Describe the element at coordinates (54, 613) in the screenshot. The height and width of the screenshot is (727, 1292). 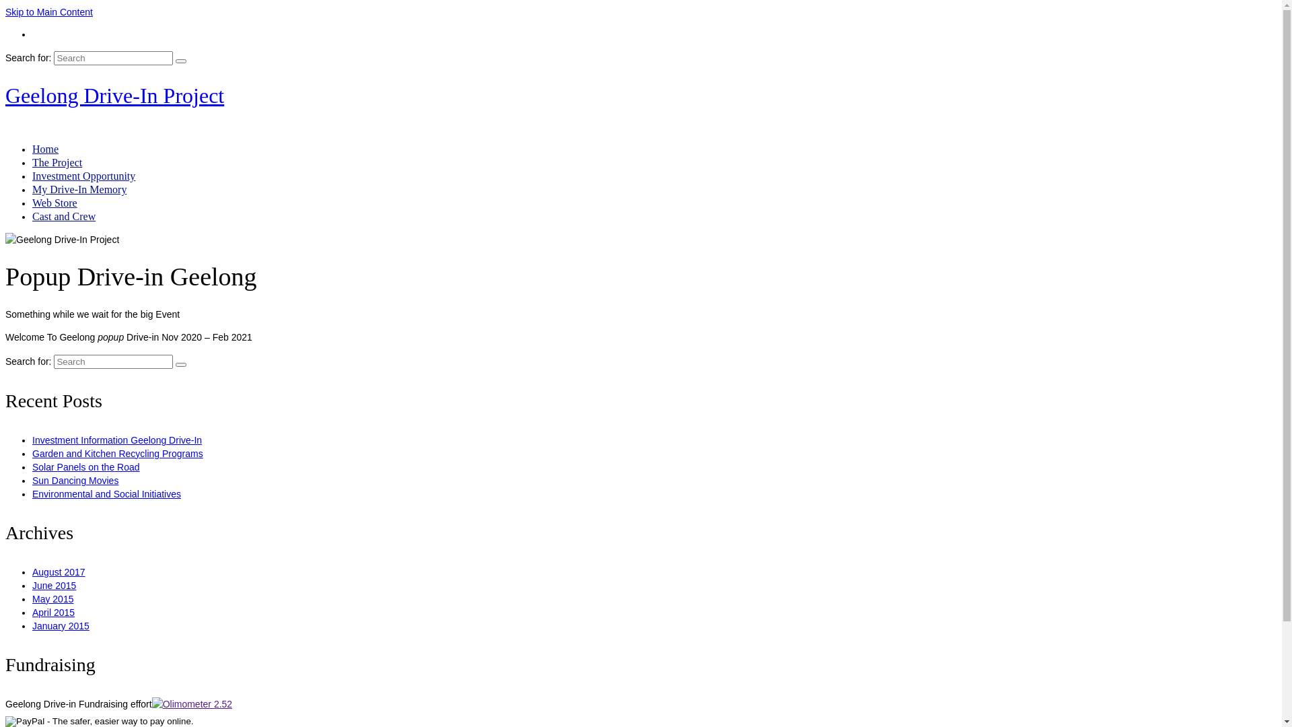
I see `April 2015` at that location.